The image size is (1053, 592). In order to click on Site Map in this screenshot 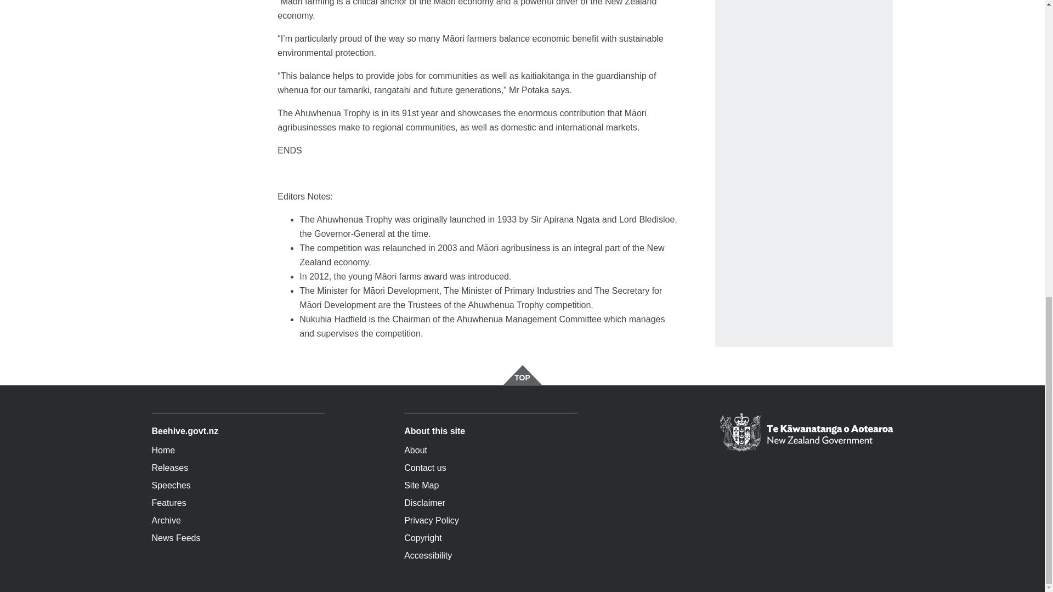, I will do `click(490, 486)`.